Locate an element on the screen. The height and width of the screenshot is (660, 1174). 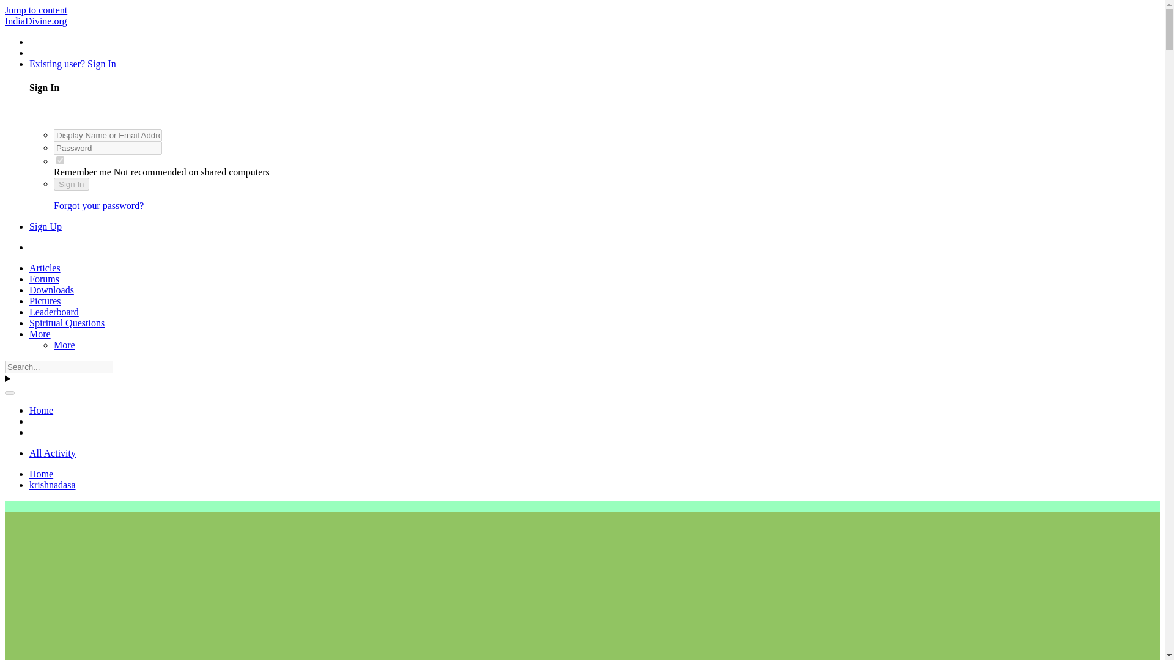
1 is located at coordinates (60, 160).